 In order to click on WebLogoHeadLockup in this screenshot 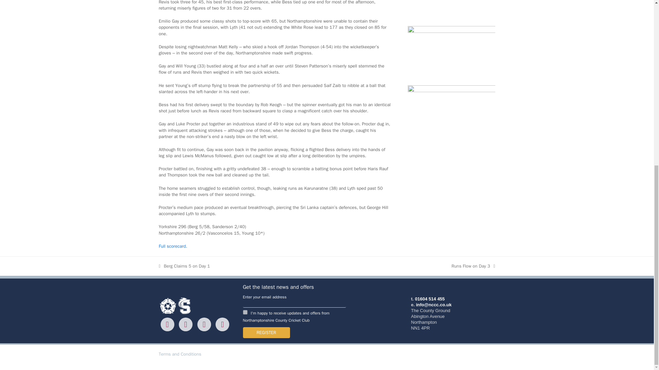, I will do `click(175, 306)`.